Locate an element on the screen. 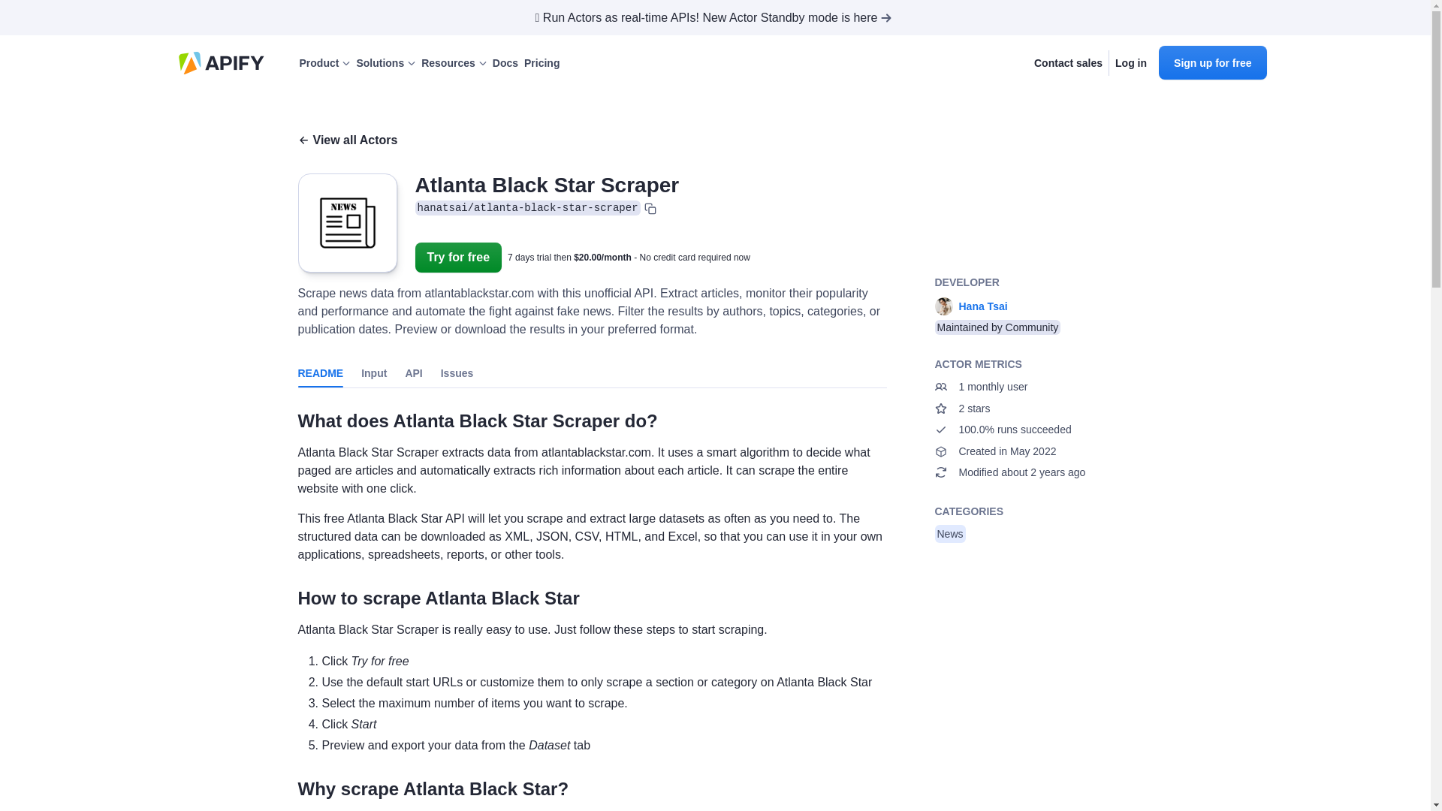 The image size is (1442, 811). Product is located at coordinates (324, 63).